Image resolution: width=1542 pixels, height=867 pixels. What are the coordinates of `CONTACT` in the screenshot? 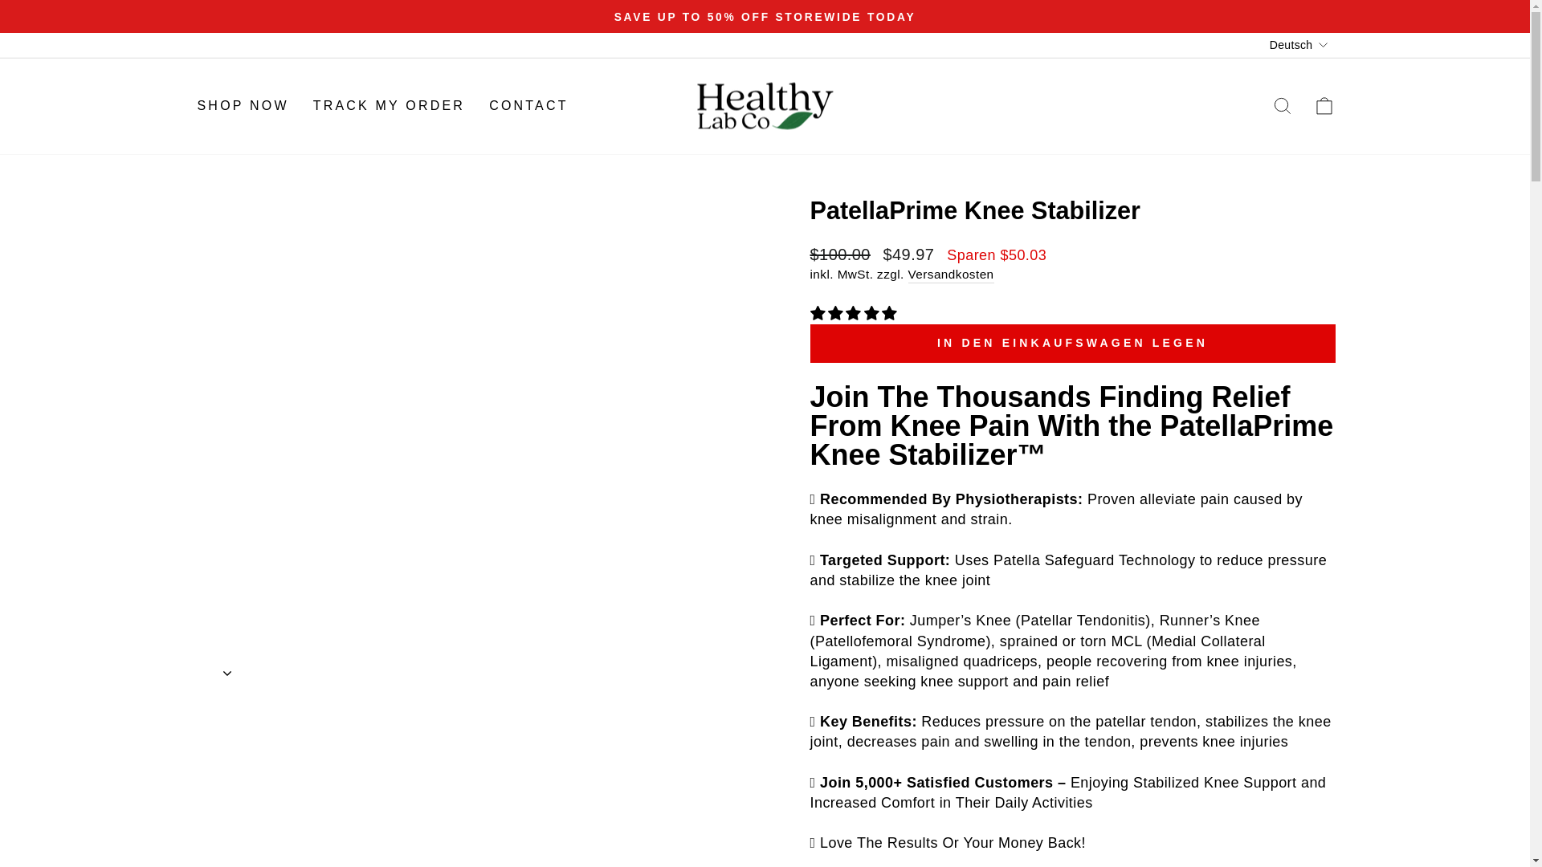 It's located at (528, 106).